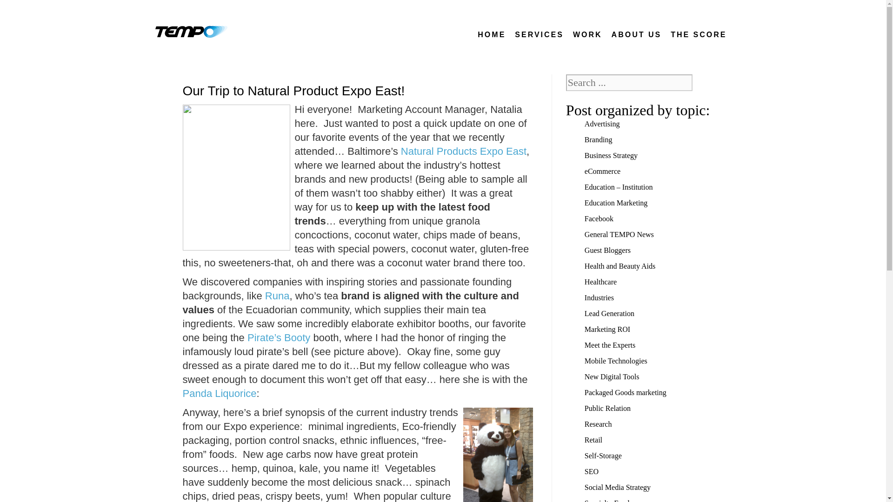  I want to click on eCommerce, so click(658, 171).